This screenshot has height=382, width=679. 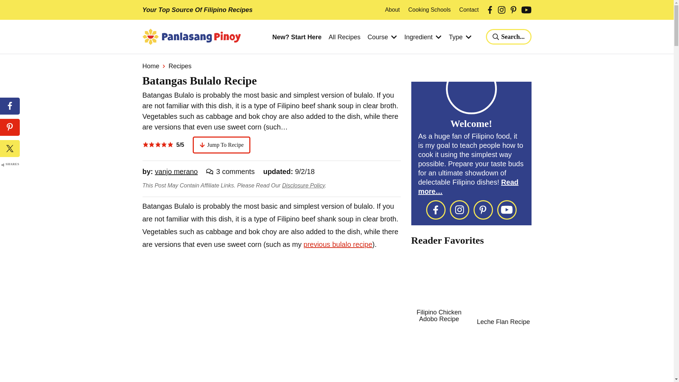 What do you see at coordinates (344, 37) in the screenshot?
I see `All Recipes` at bounding box center [344, 37].